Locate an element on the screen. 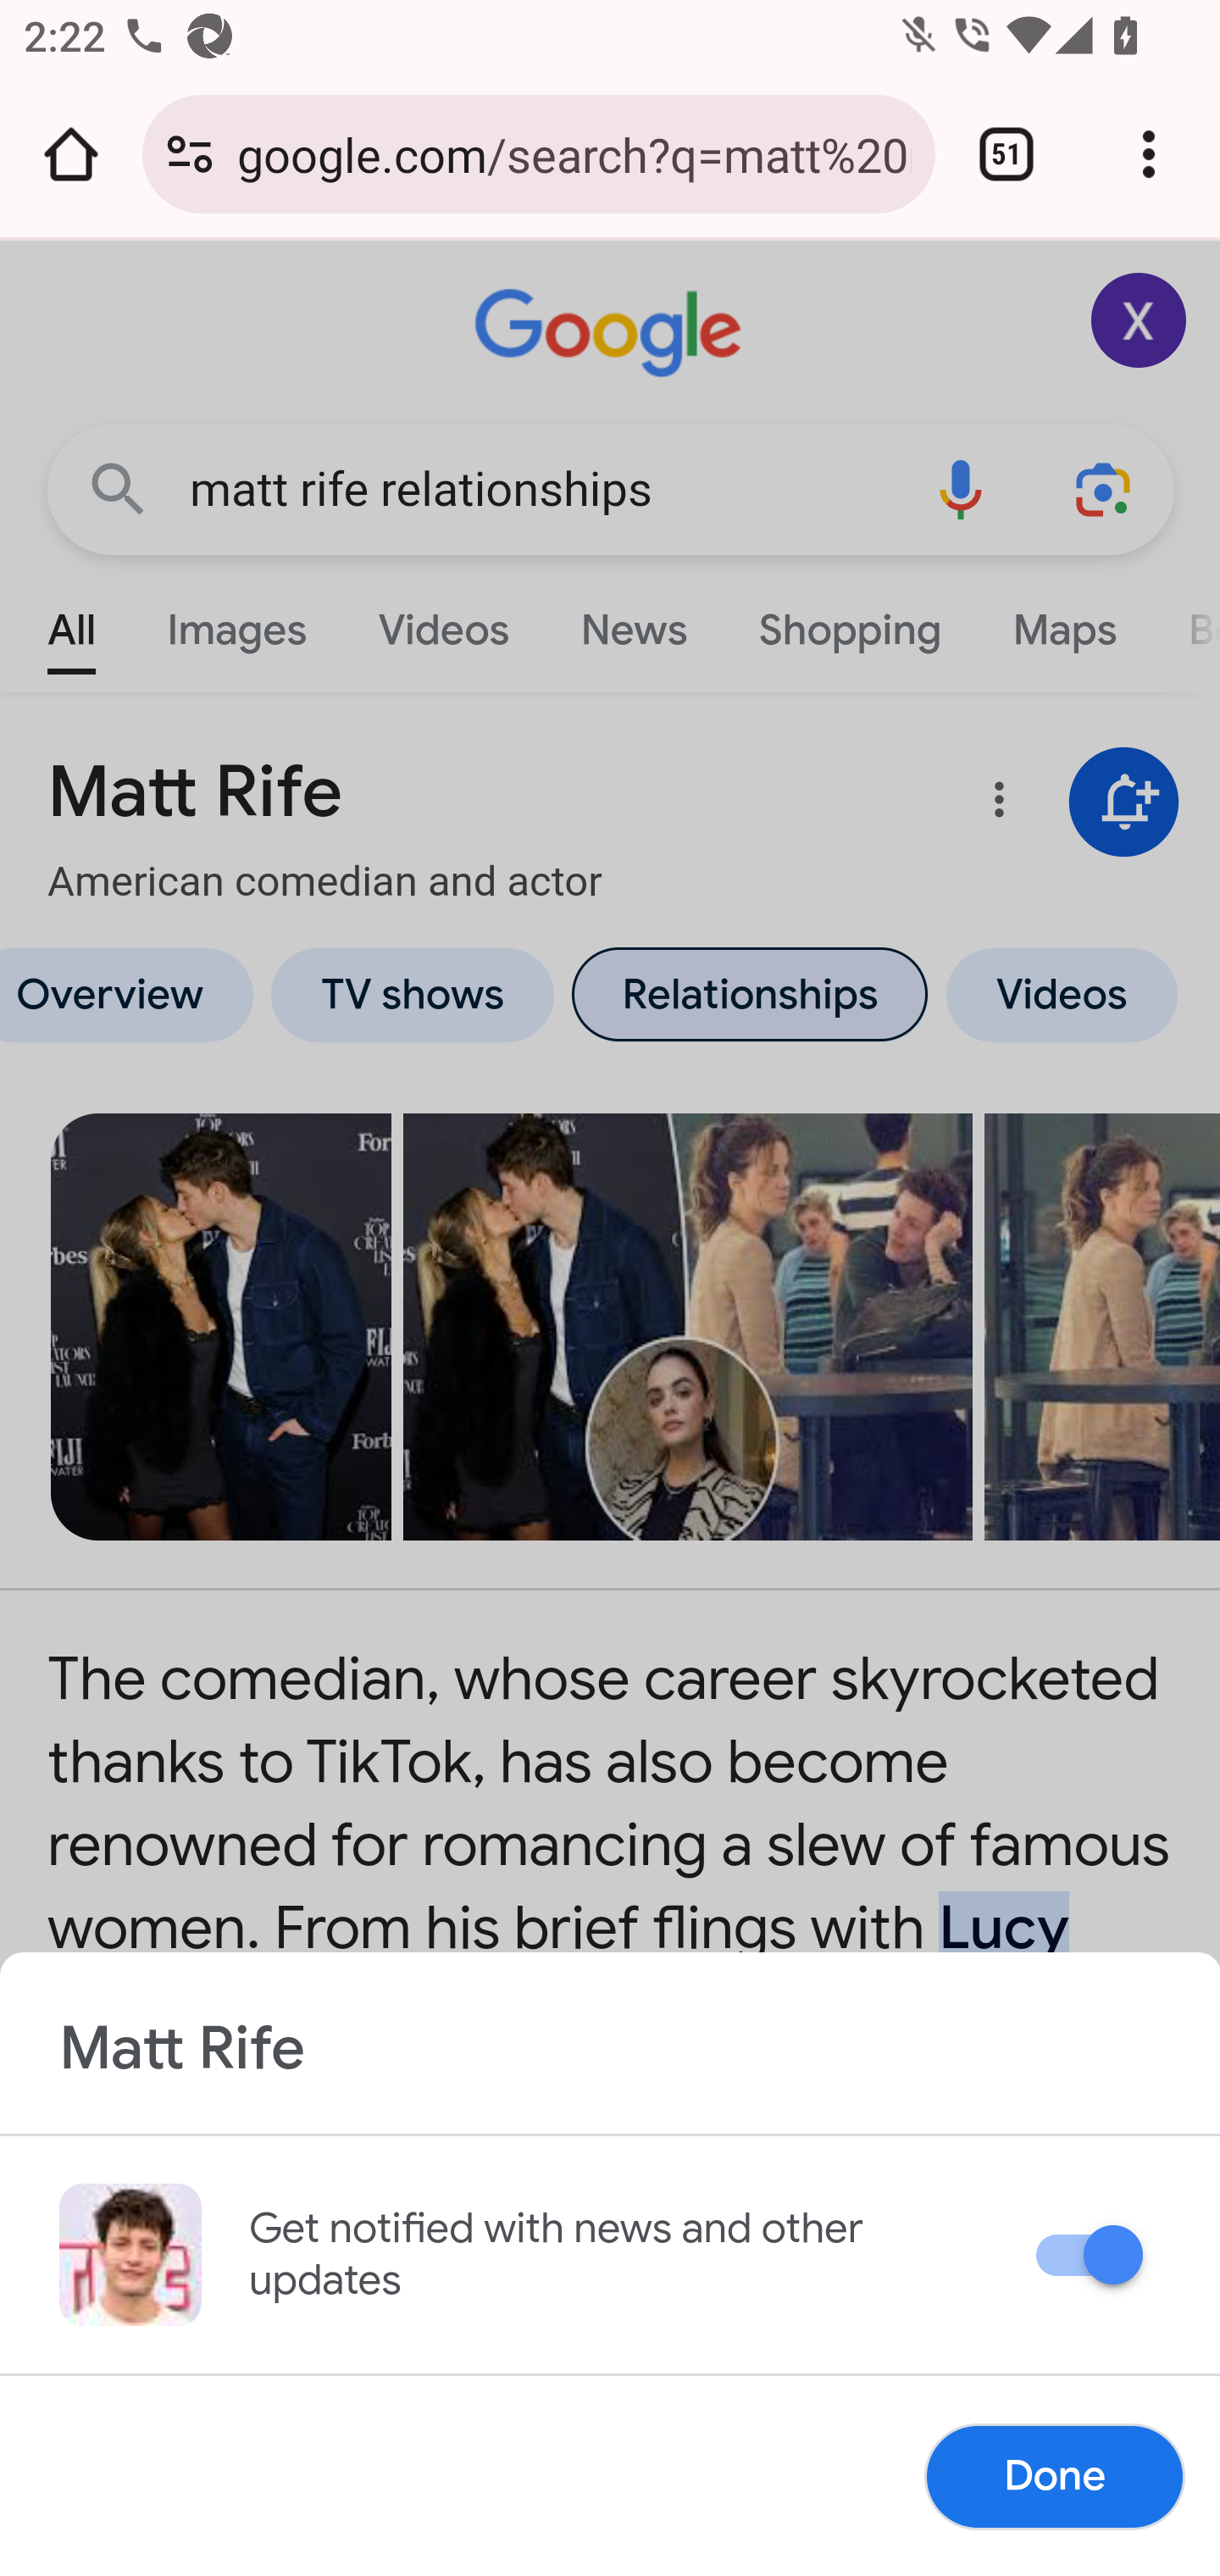 This screenshot has height=2576, width=1220. Done is located at coordinates (1055, 2476).